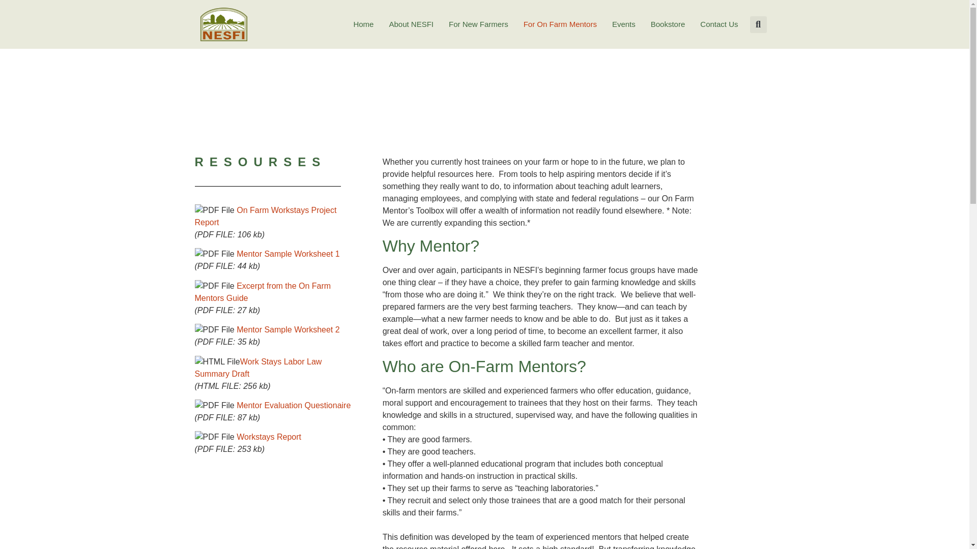 This screenshot has height=549, width=977. I want to click on About NESFI, so click(411, 24).